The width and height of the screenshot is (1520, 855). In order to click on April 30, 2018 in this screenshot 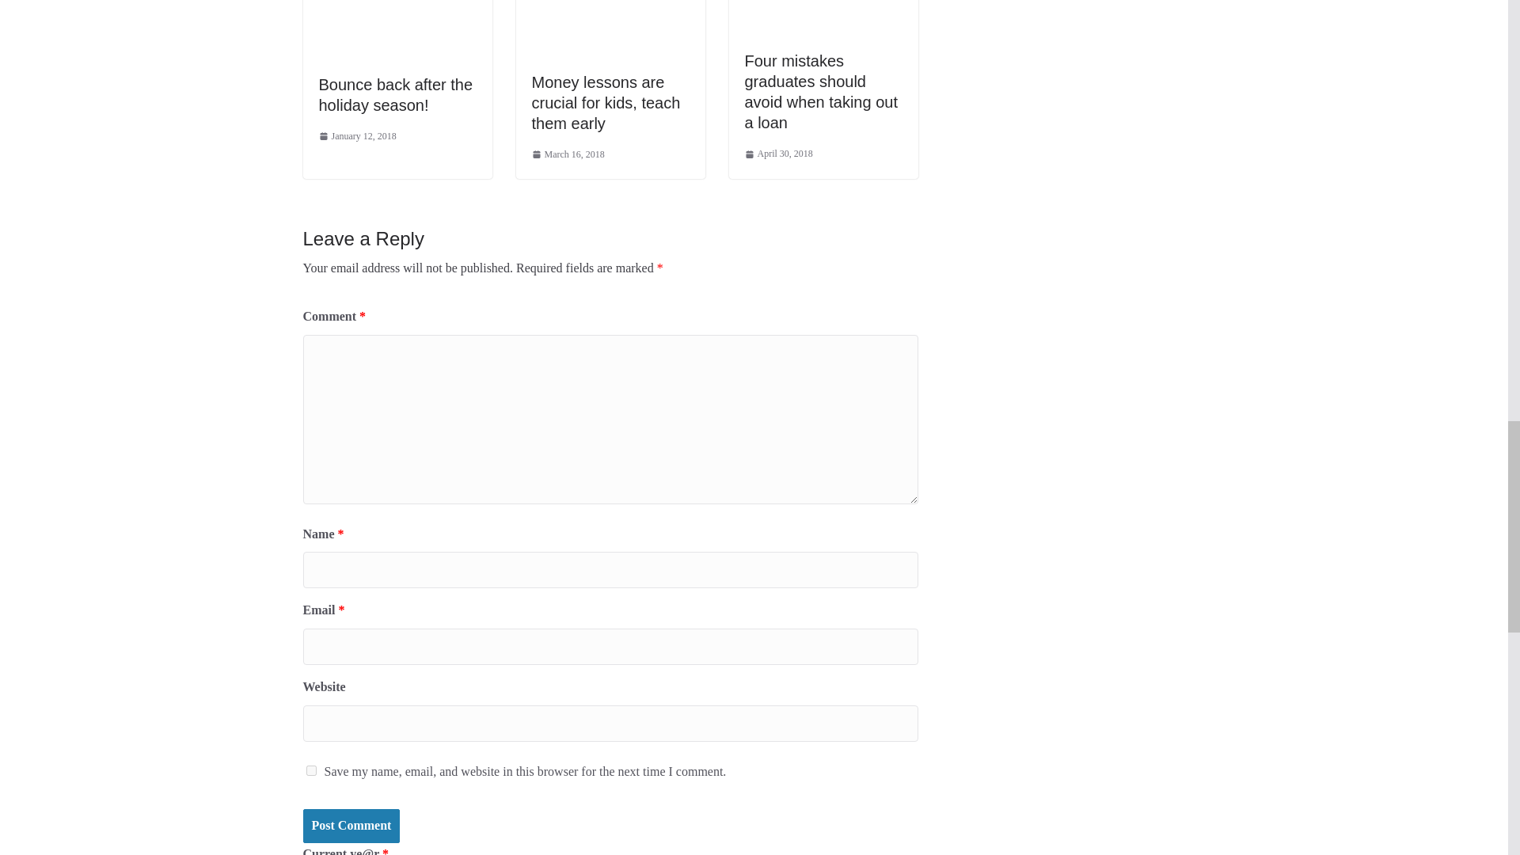, I will do `click(777, 154)`.